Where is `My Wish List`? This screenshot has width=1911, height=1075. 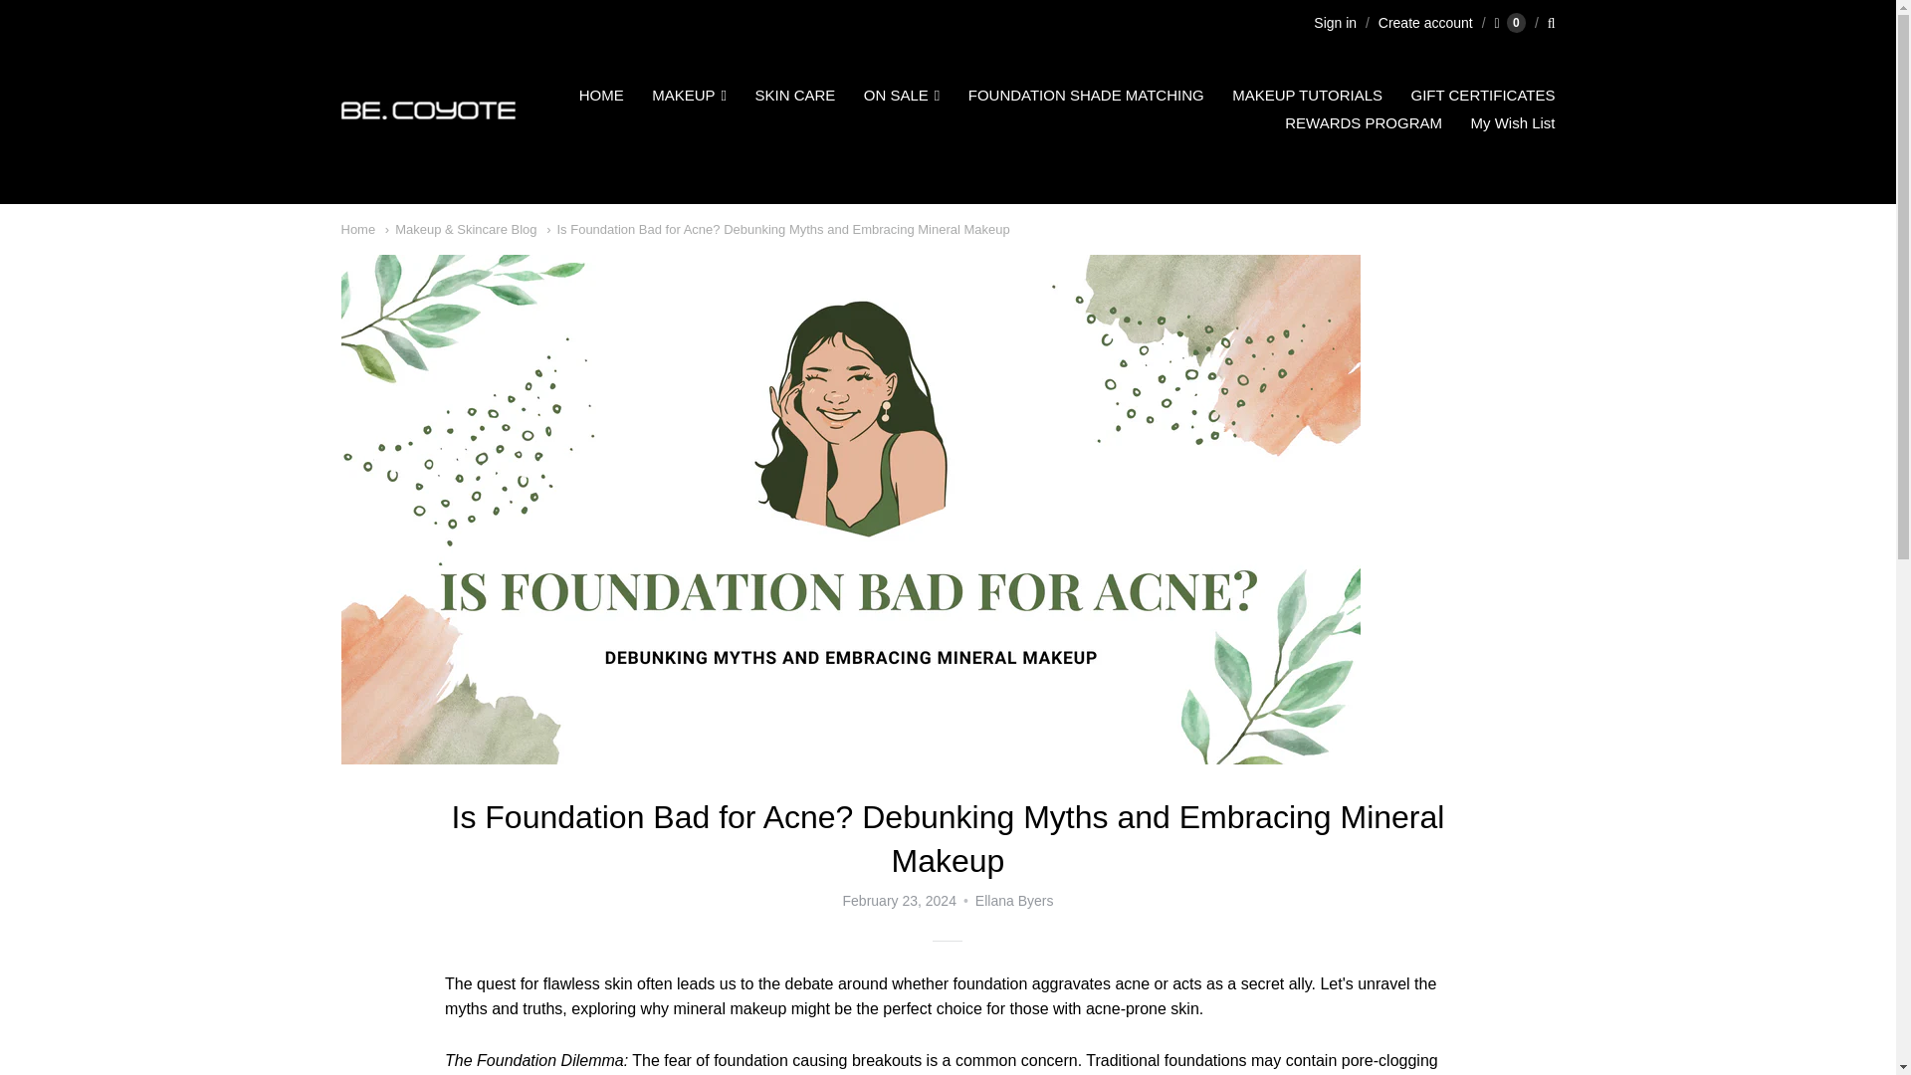
My Wish List is located at coordinates (1512, 123).